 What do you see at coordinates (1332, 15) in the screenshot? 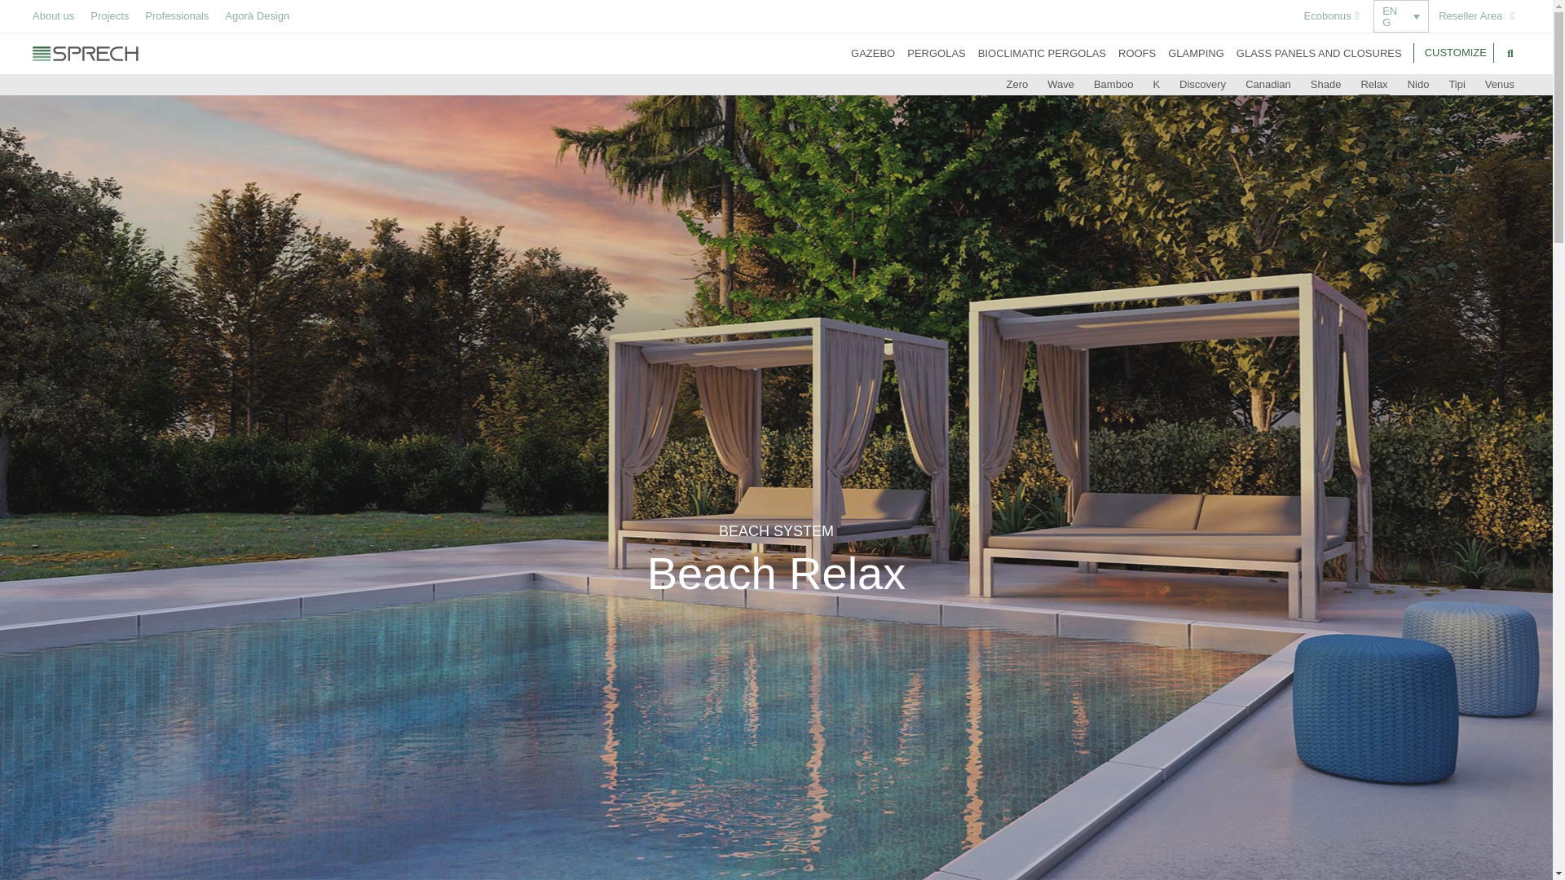
I see `Ecobonus` at bounding box center [1332, 15].